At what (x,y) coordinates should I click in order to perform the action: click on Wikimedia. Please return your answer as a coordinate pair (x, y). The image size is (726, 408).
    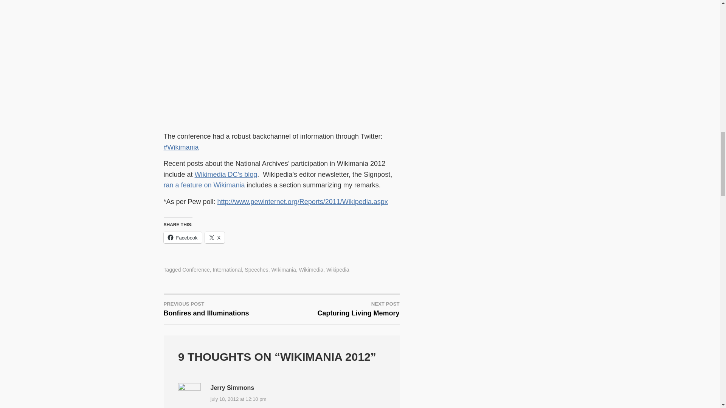
    Looking at the image, I should click on (238, 399).